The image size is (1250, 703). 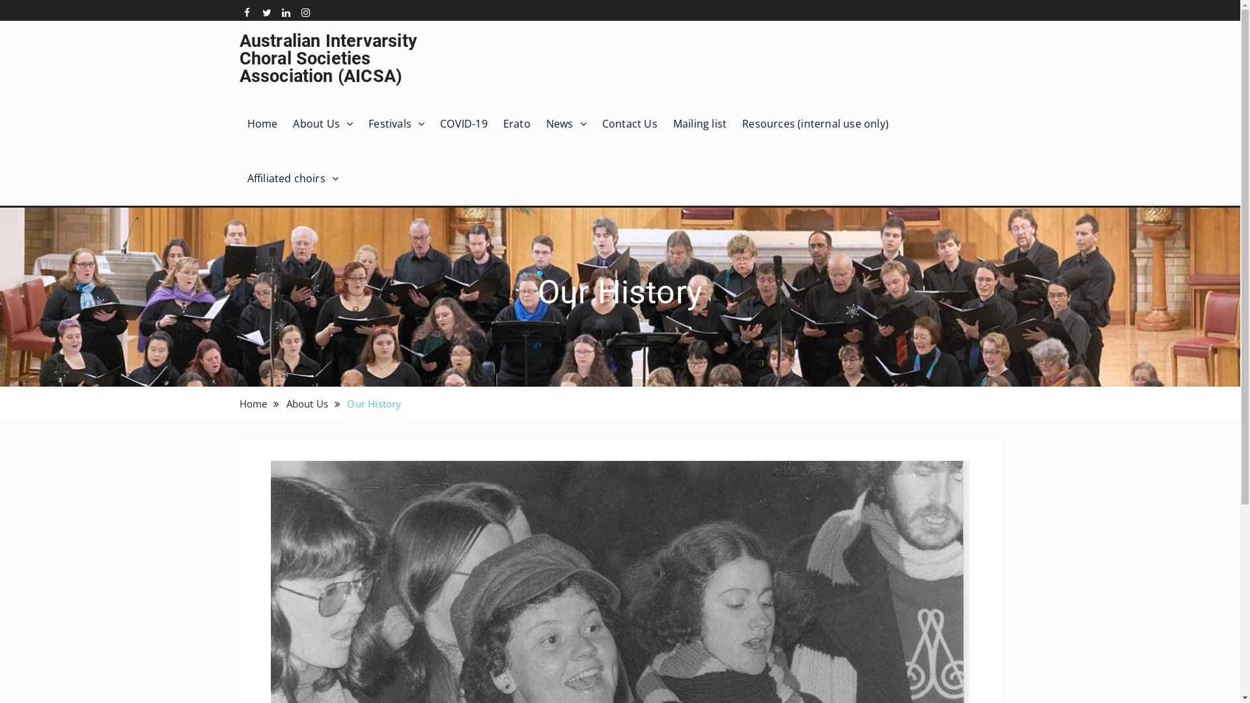 What do you see at coordinates (630, 124) in the screenshot?
I see `Contact Us` at bounding box center [630, 124].